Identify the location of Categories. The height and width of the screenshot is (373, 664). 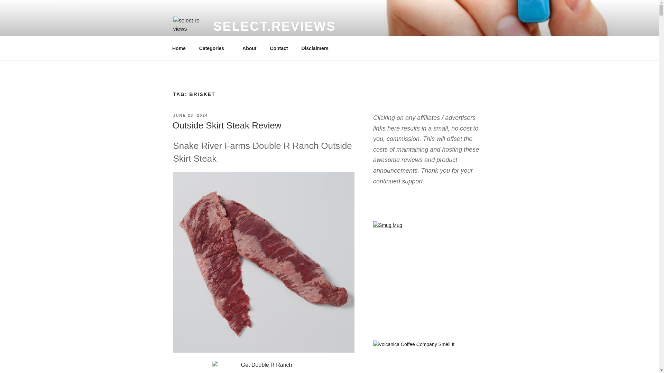
(214, 48).